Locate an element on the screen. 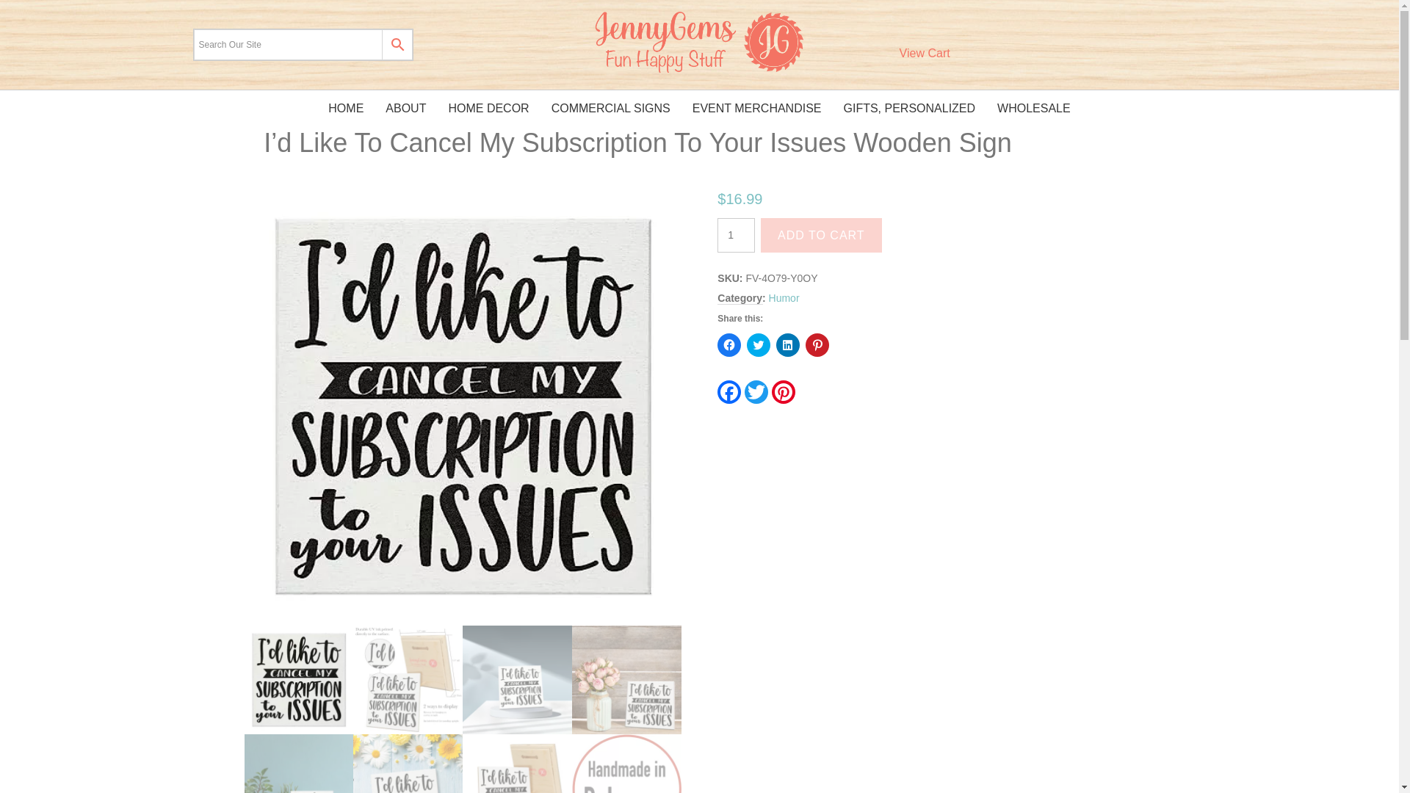 This screenshot has width=1410, height=793. View Cart is located at coordinates (924, 44).